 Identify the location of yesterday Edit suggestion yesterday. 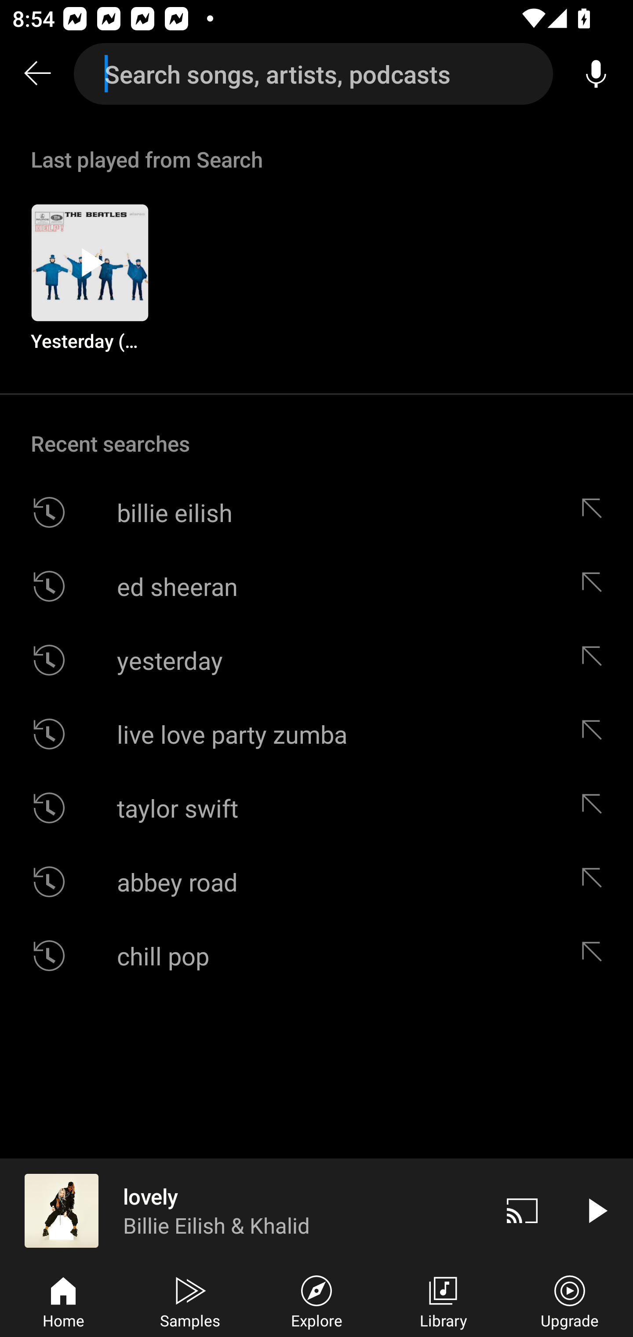
(316, 660).